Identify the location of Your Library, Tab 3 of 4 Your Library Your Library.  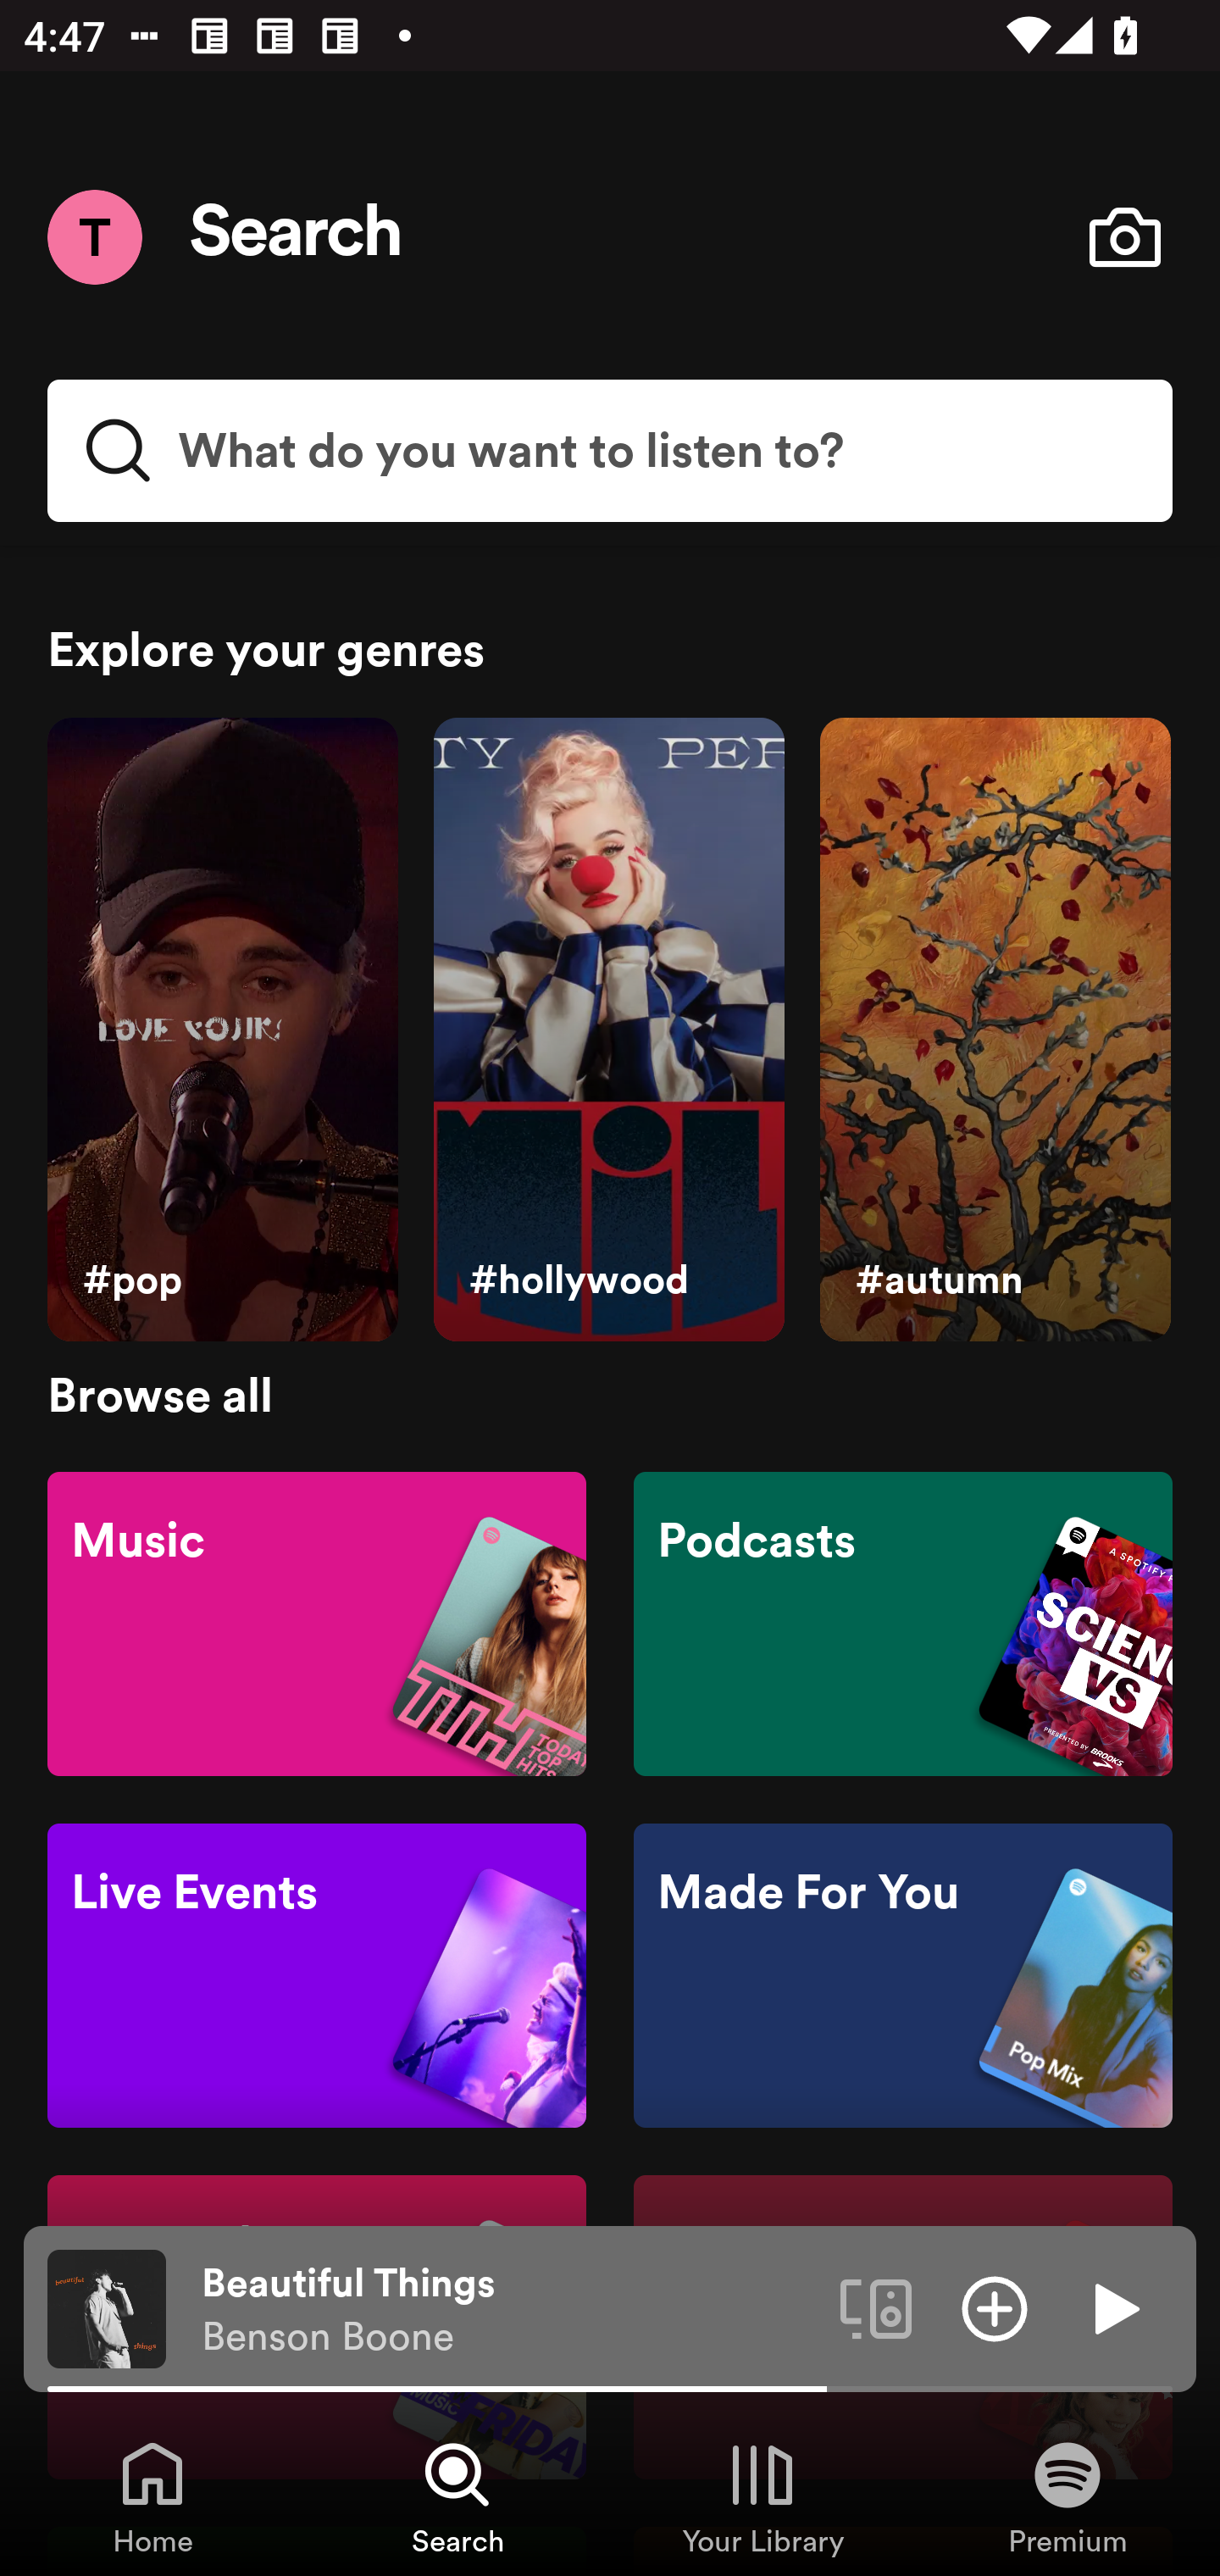
(762, 2496).